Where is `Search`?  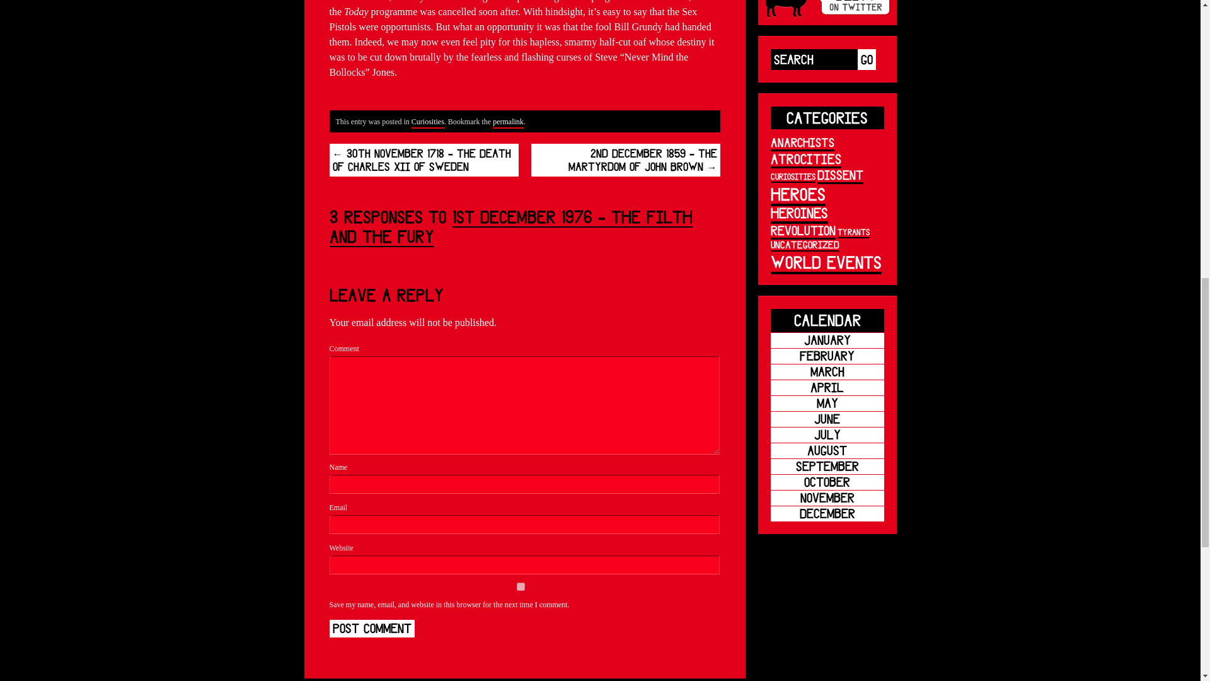
Search is located at coordinates (813, 59).